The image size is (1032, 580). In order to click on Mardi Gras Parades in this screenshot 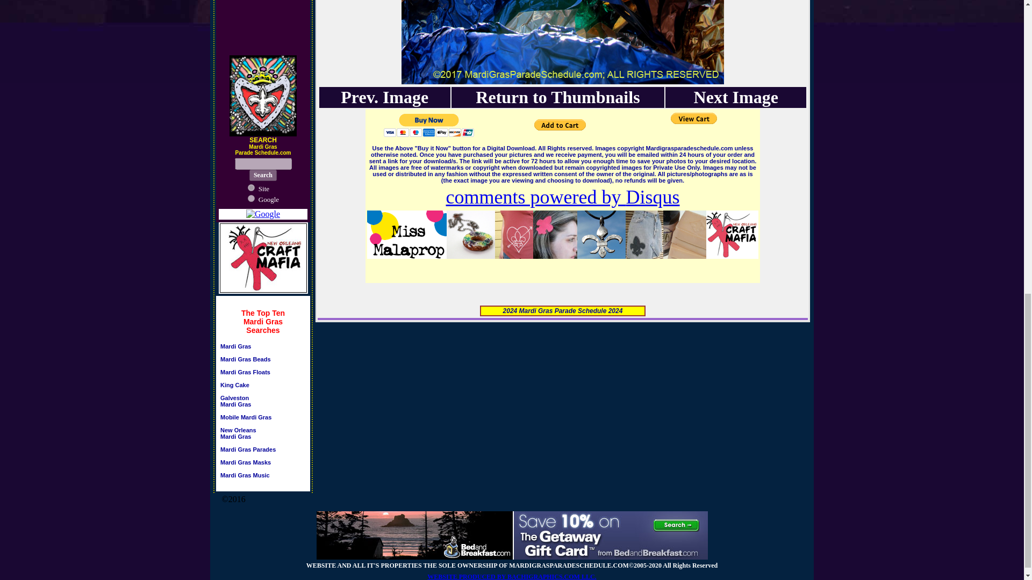, I will do `click(235, 388)`.